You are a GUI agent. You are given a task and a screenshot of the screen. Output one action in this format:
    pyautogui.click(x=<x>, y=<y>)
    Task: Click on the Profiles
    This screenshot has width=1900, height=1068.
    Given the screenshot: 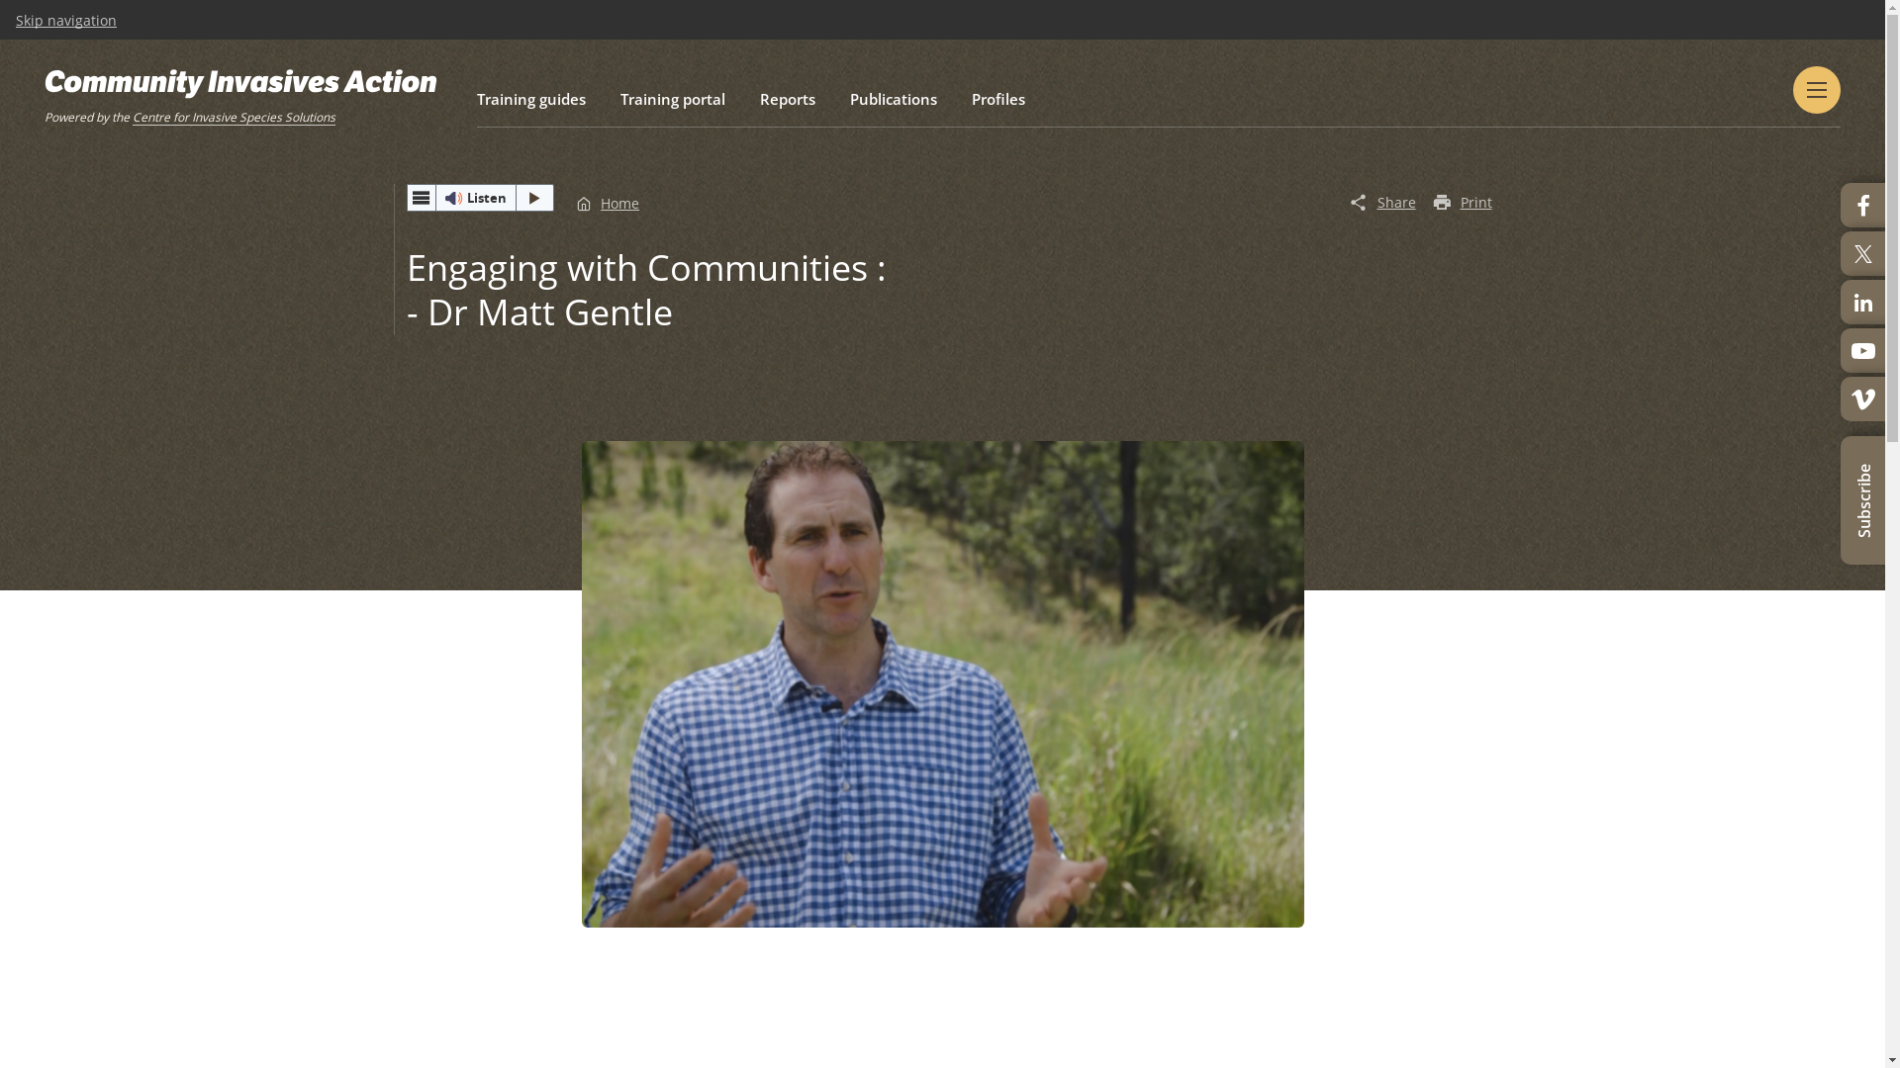 What is the action you would take?
    pyautogui.click(x=998, y=99)
    